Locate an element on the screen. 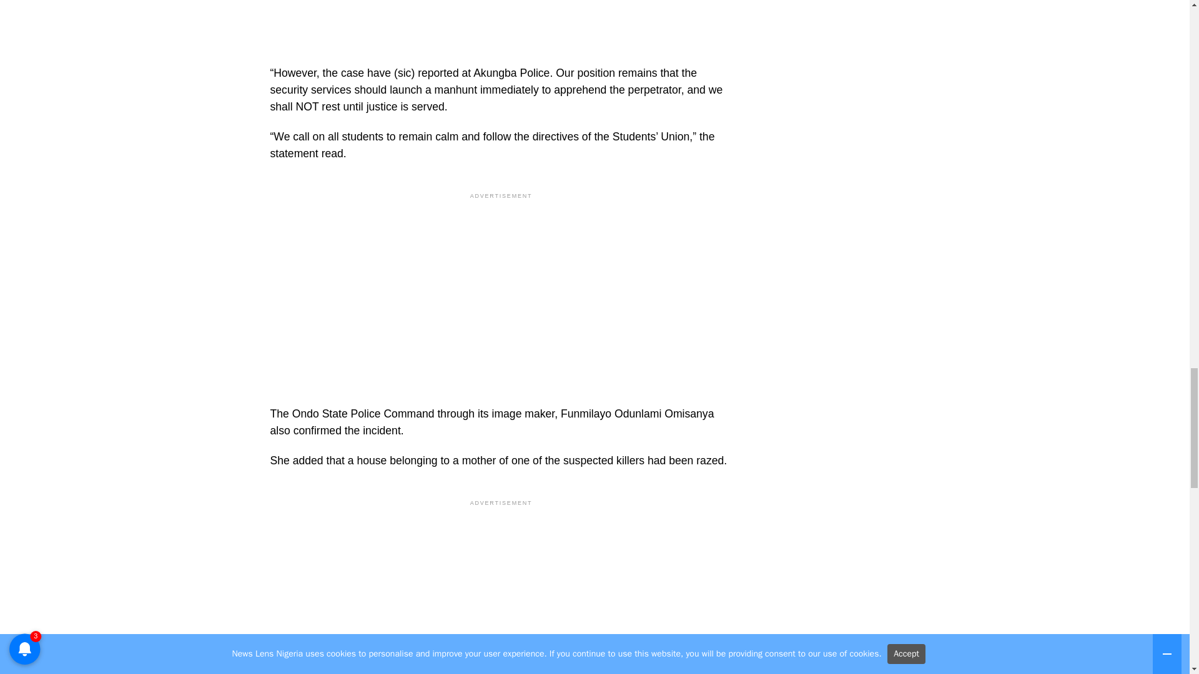 The image size is (1199, 674). Advertisement is located at coordinates (501, 592).